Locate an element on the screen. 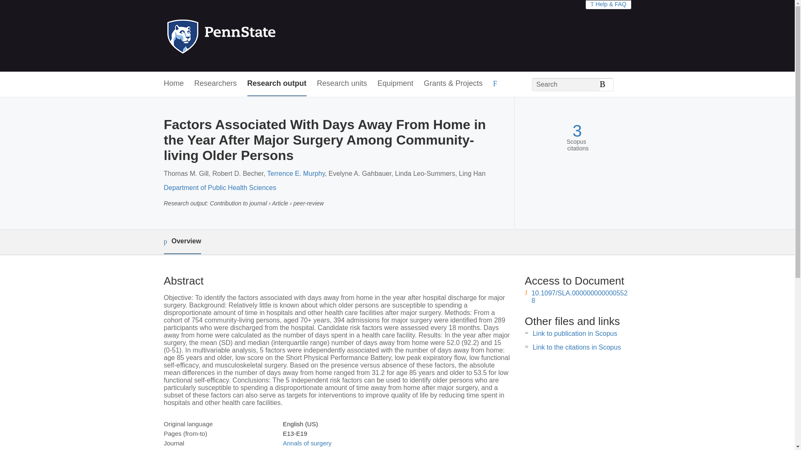 This screenshot has height=450, width=801. Department of Public Health Sciences is located at coordinates (219, 187).